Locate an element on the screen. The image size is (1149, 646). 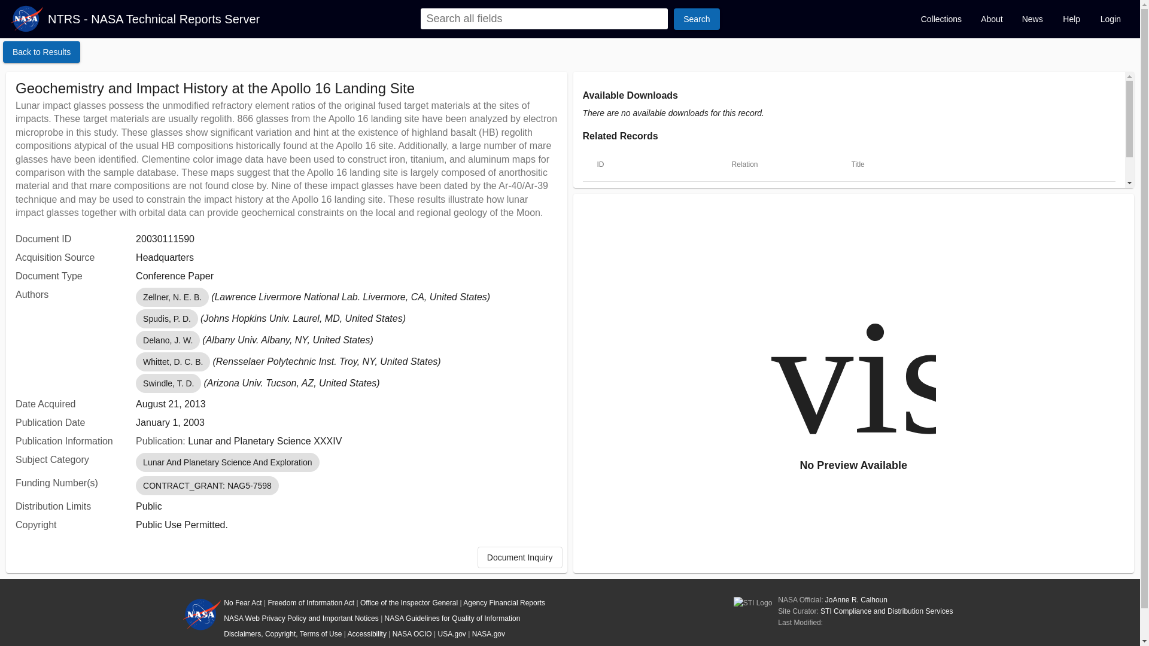
USA.gov is located at coordinates (452, 634).